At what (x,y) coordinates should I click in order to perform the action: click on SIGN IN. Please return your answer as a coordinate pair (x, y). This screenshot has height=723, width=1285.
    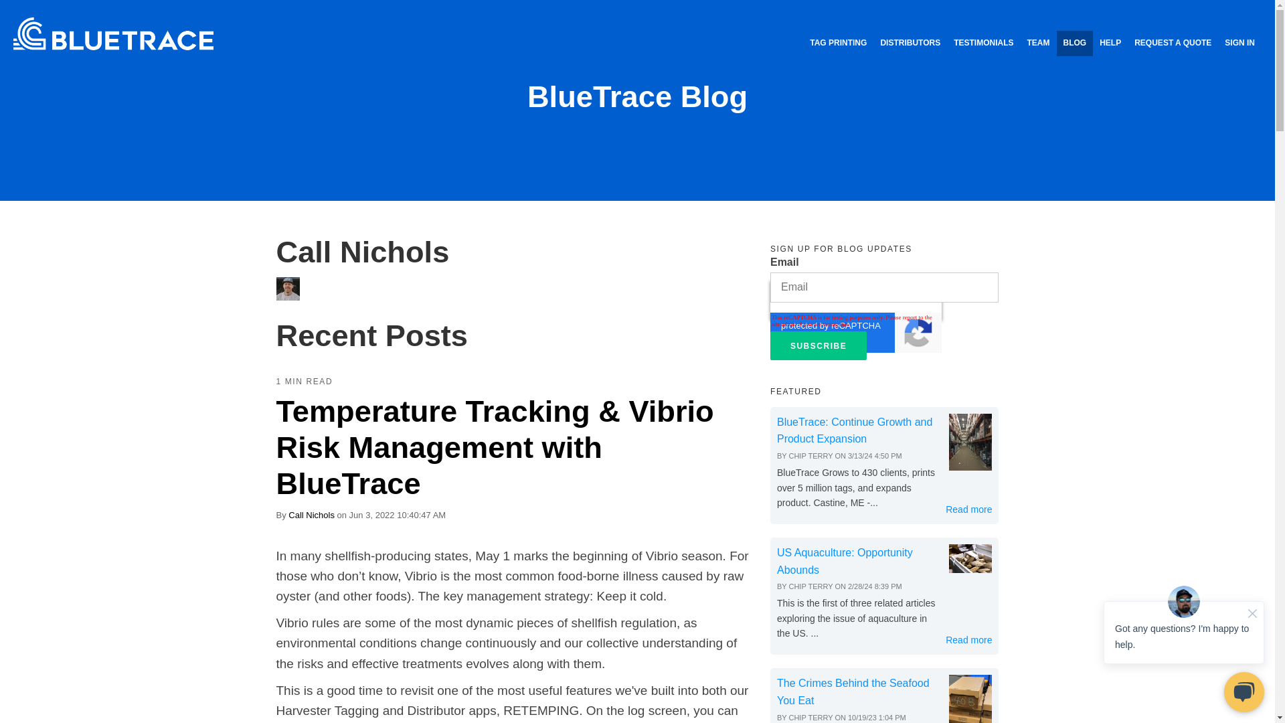
    Looking at the image, I should click on (1239, 44).